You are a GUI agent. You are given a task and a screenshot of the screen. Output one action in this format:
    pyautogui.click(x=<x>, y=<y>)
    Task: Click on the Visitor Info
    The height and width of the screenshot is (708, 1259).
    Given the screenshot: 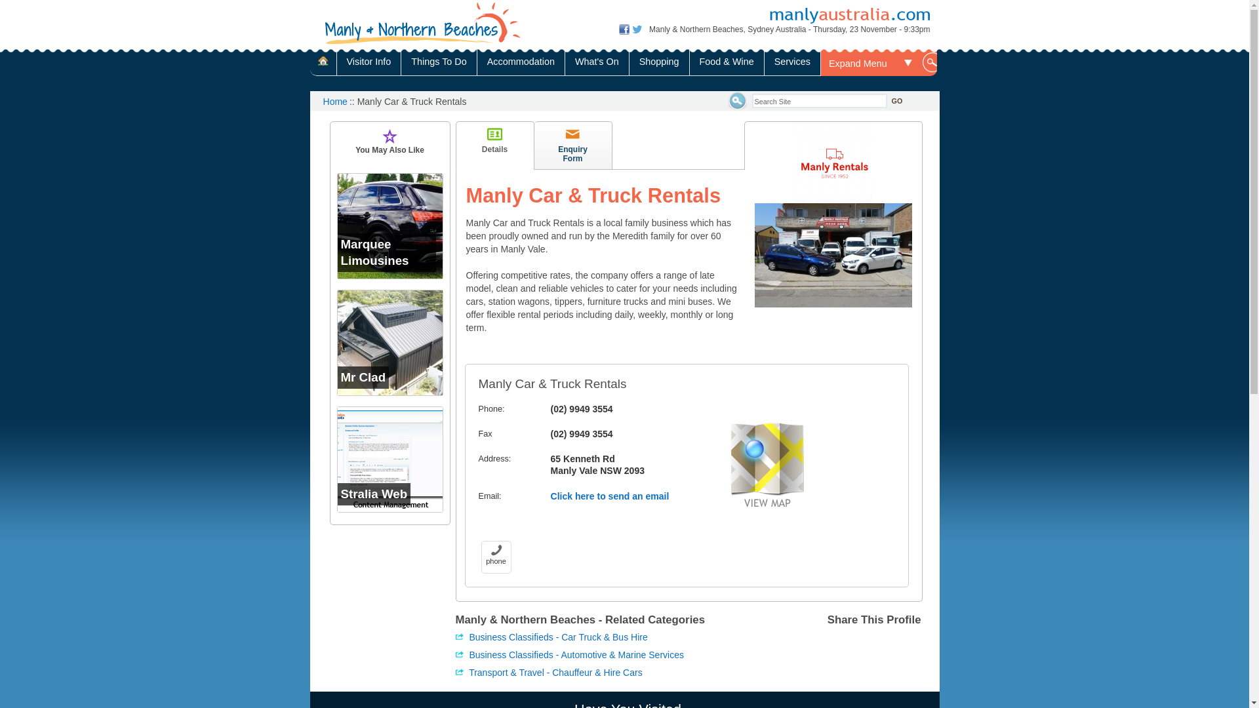 What is the action you would take?
    pyautogui.click(x=369, y=63)
    